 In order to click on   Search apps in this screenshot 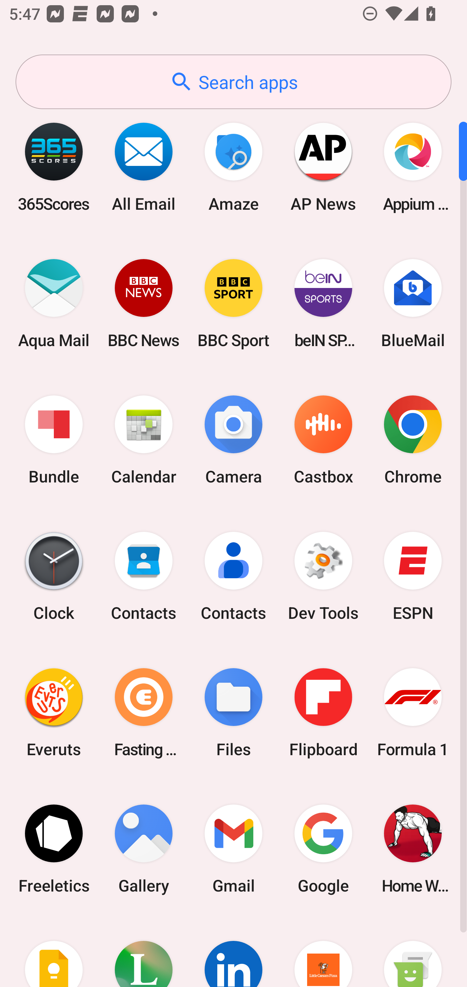, I will do `click(233, 82)`.